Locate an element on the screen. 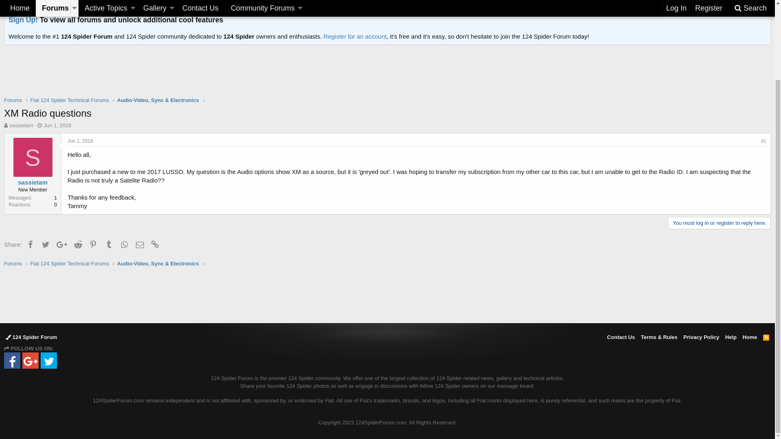  Log In is located at coordinates (676, 101).